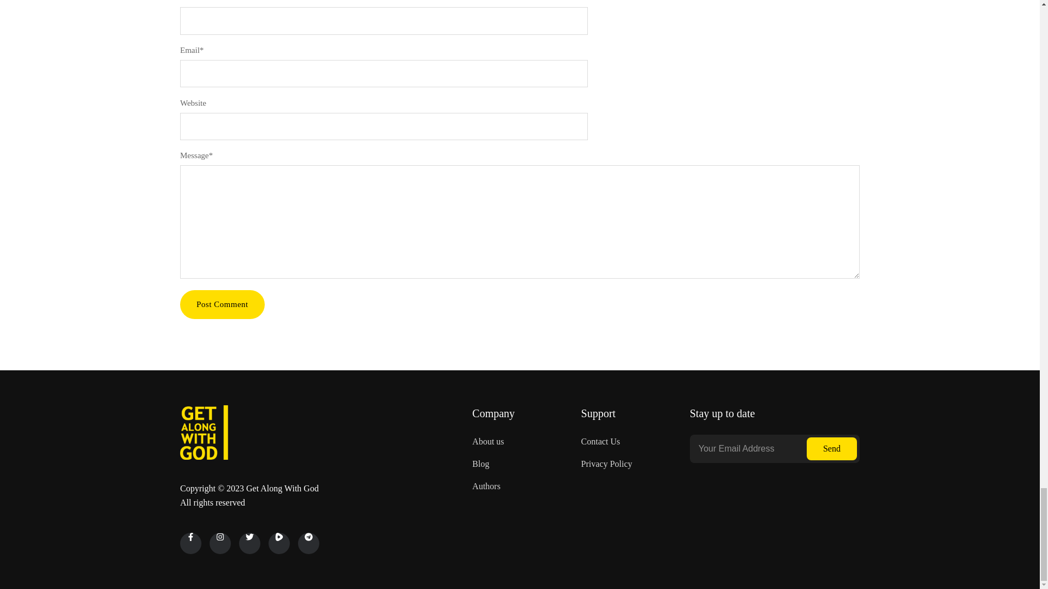 Image resolution: width=1048 pixels, height=589 pixels. I want to click on Send, so click(832, 448).